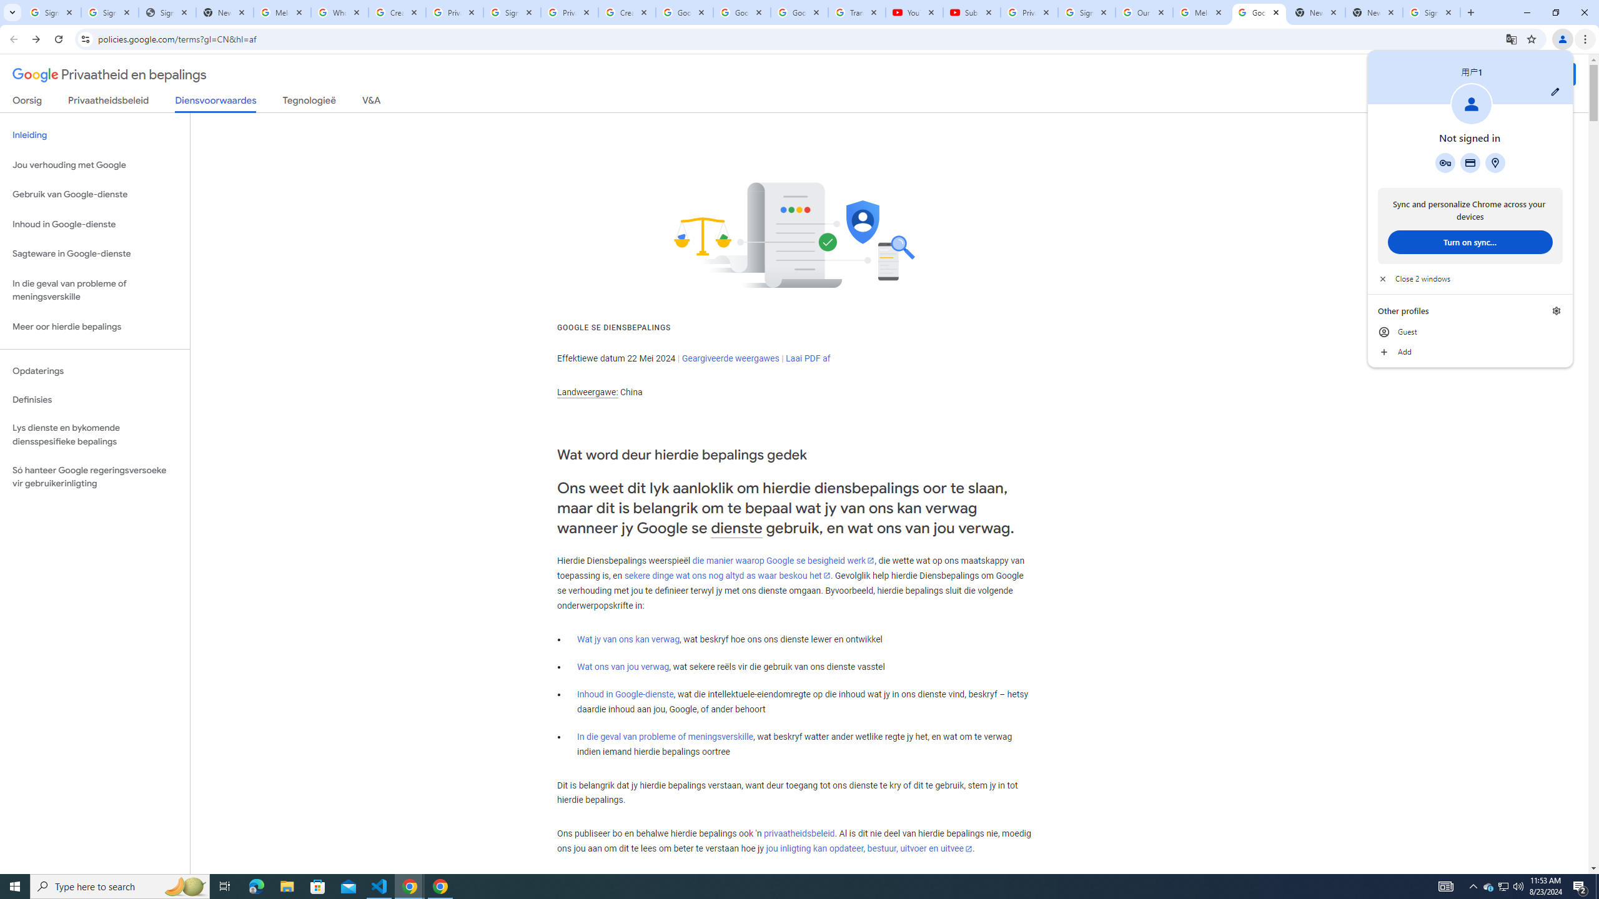  What do you see at coordinates (27, 102) in the screenshot?
I see `Oorsig` at bounding box center [27, 102].